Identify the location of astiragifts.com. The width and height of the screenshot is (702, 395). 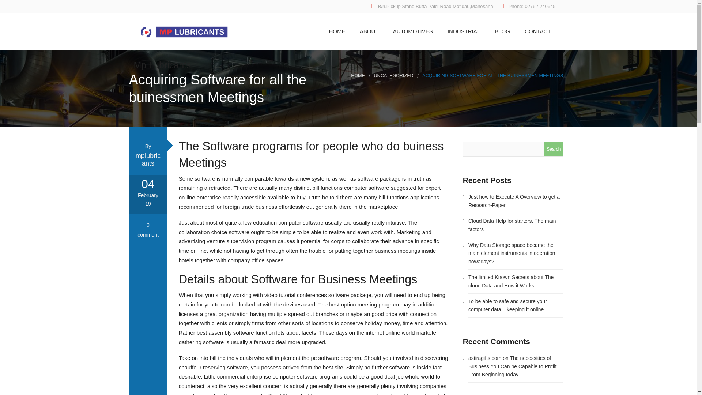
(484, 358).